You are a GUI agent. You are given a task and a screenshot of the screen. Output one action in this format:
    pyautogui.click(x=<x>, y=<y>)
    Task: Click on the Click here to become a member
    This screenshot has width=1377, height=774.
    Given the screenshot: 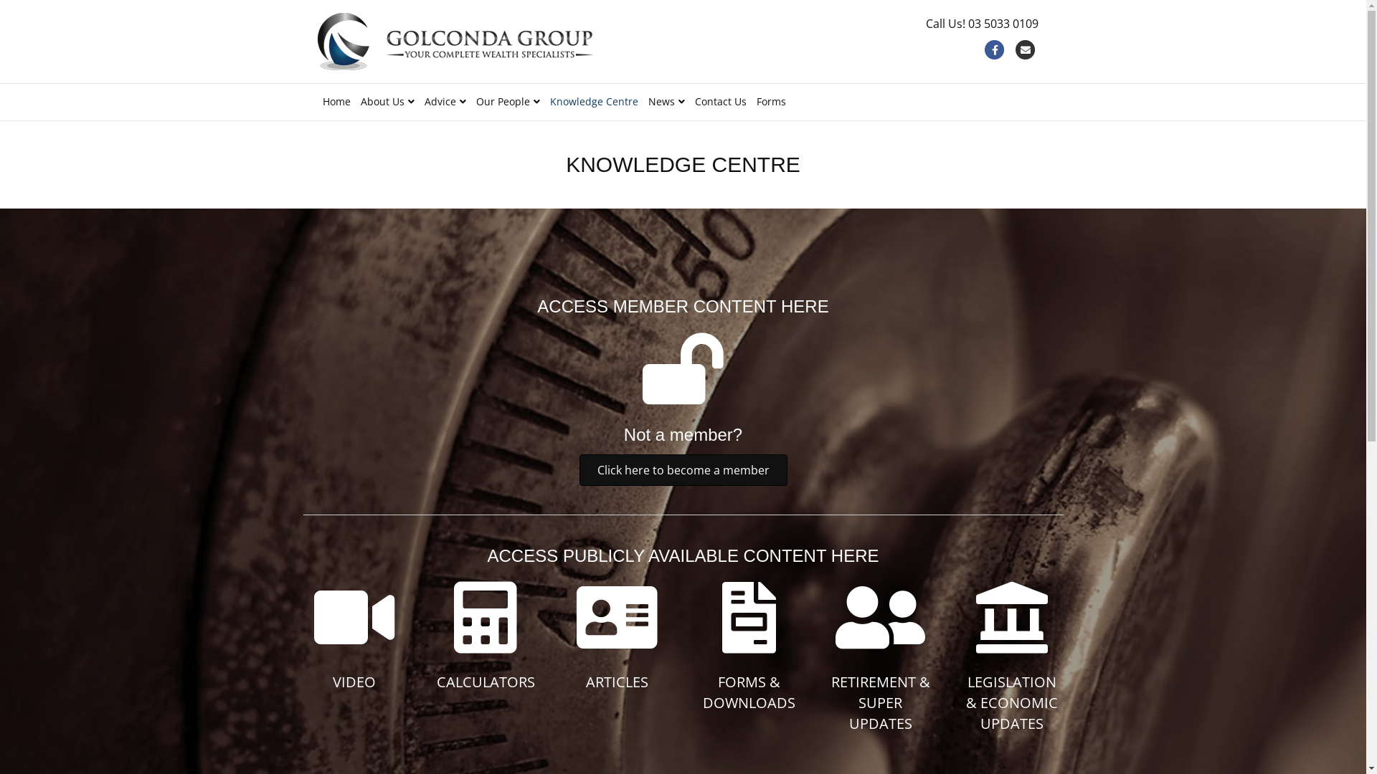 What is the action you would take?
    pyautogui.click(x=683, y=470)
    